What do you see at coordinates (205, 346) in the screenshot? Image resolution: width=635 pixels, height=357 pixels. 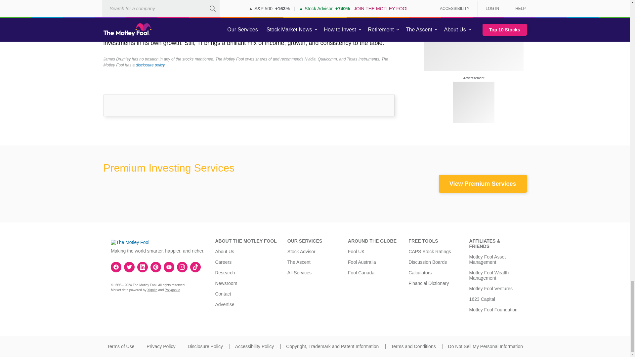 I see `Disclosure Policy` at bounding box center [205, 346].